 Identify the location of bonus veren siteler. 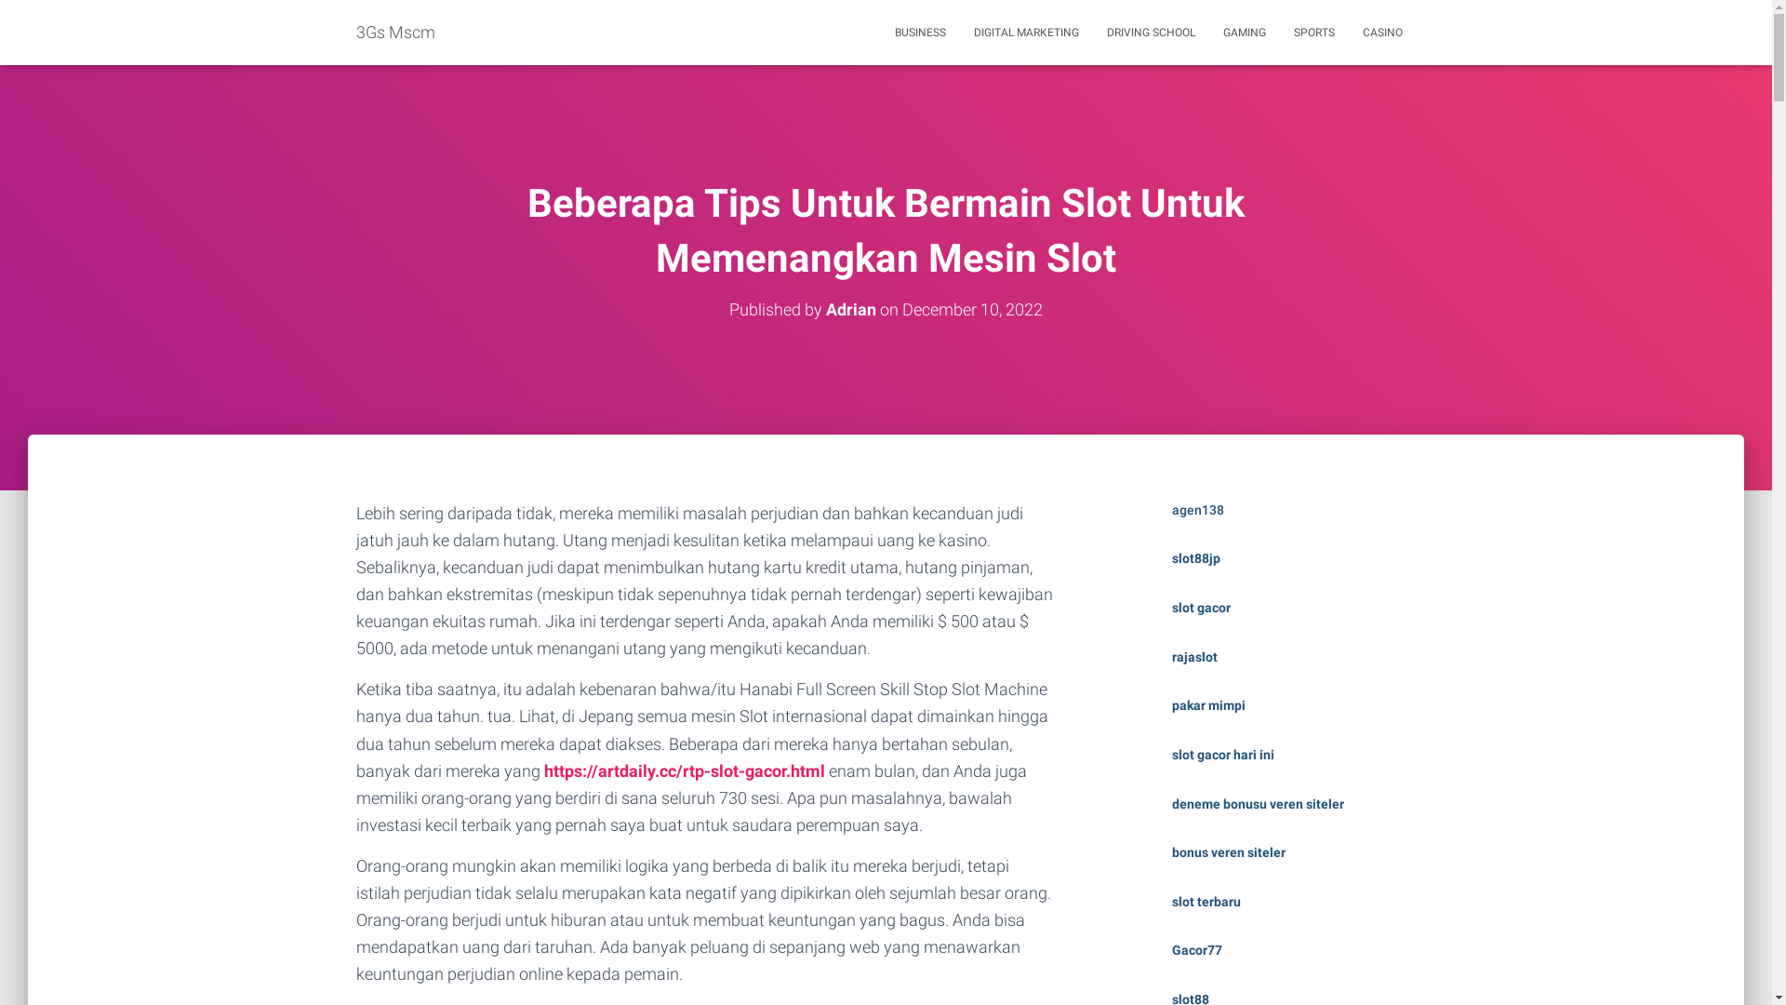
(1229, 862).